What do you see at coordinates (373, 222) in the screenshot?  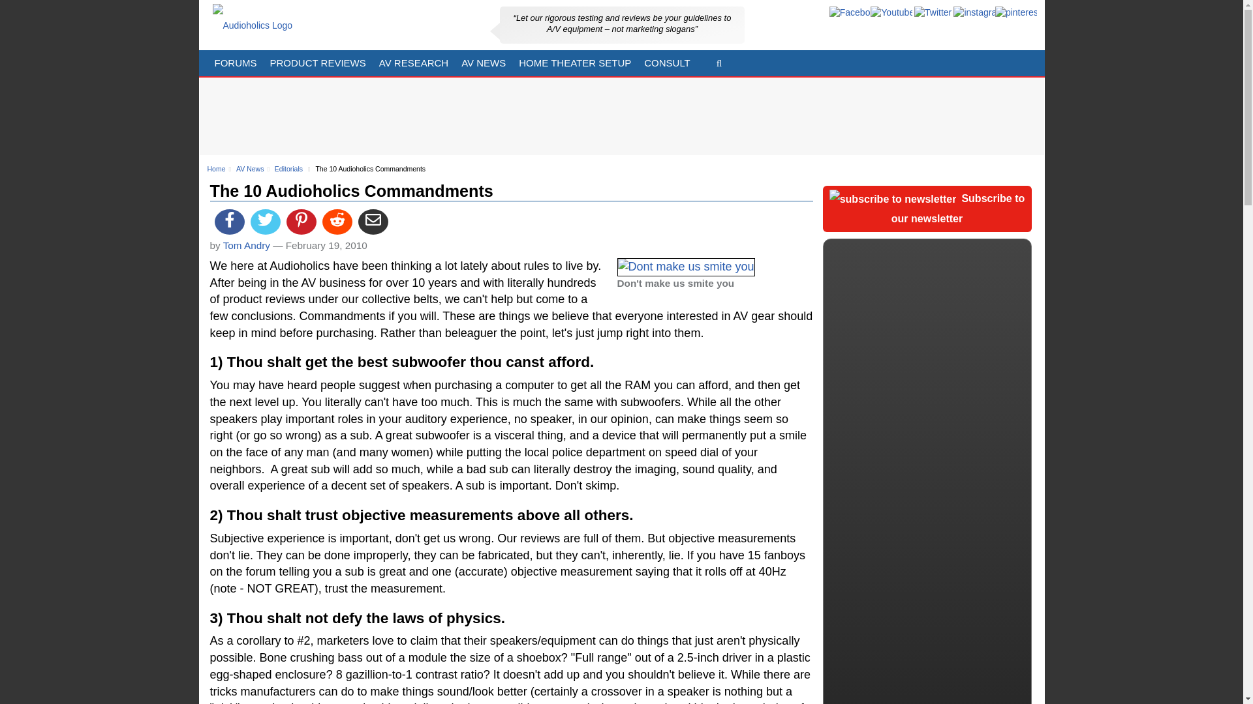 I see `email` at bounding box center [373, 222].